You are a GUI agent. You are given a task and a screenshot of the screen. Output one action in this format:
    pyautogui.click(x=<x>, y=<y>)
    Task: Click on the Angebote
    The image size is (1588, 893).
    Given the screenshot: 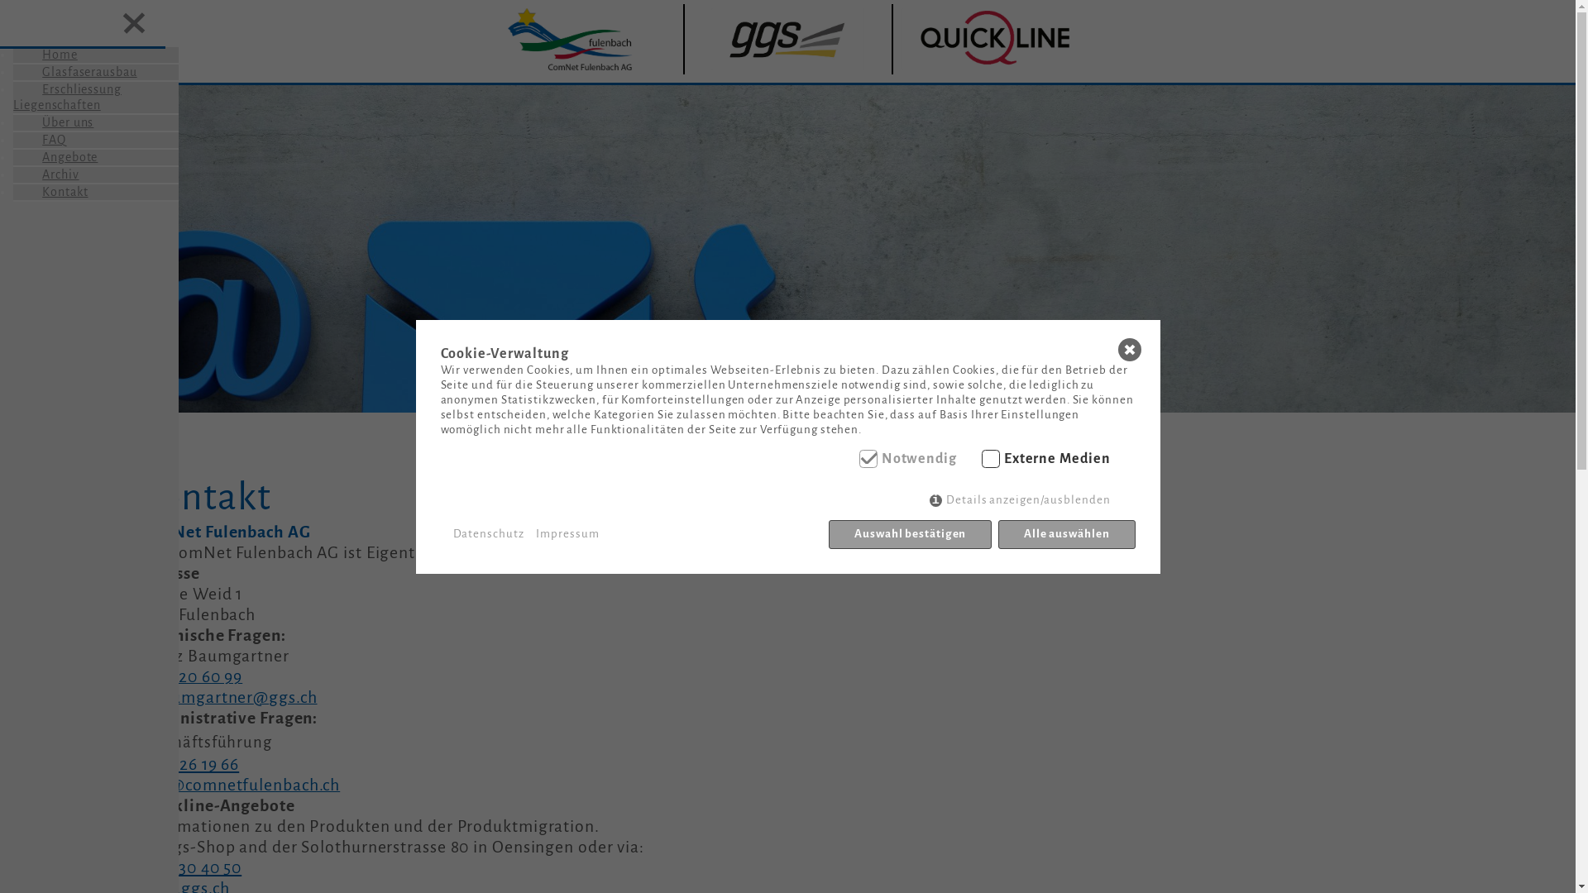 What is the action you would take?
    pyautogui.click(x=55, y=157)
    